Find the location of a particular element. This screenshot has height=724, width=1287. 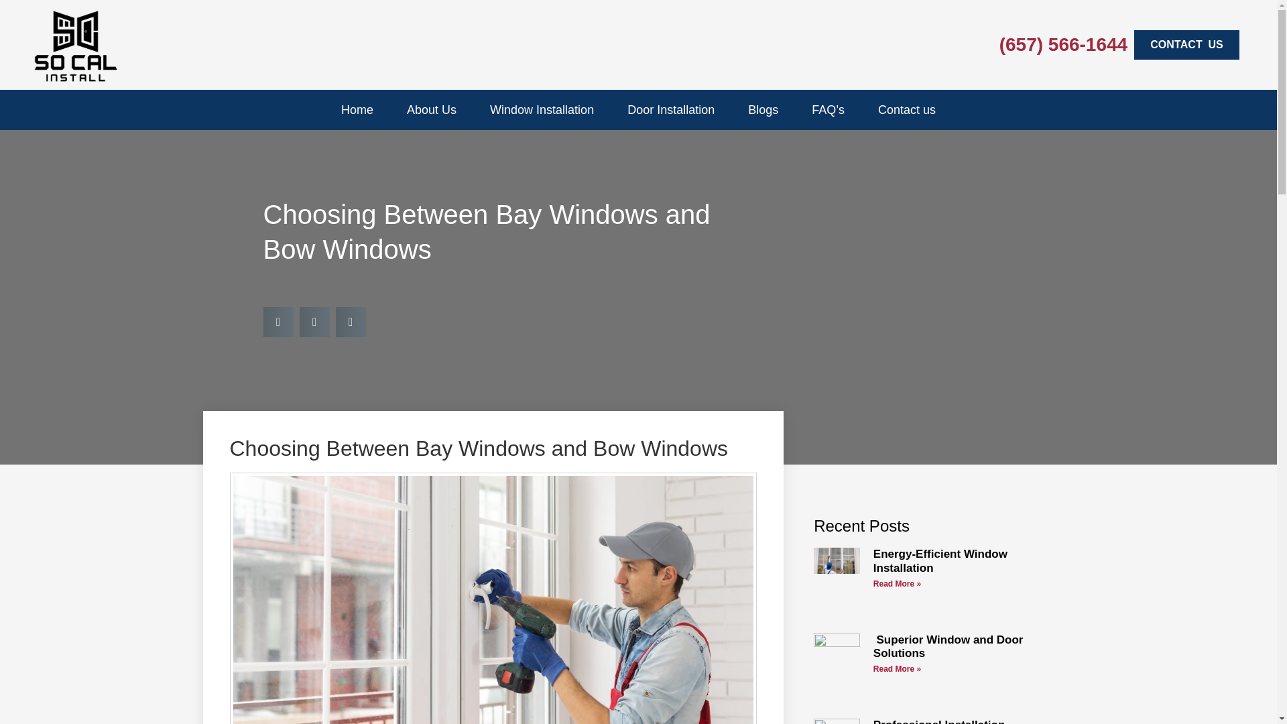

Home is located at coordinates (357, 109).